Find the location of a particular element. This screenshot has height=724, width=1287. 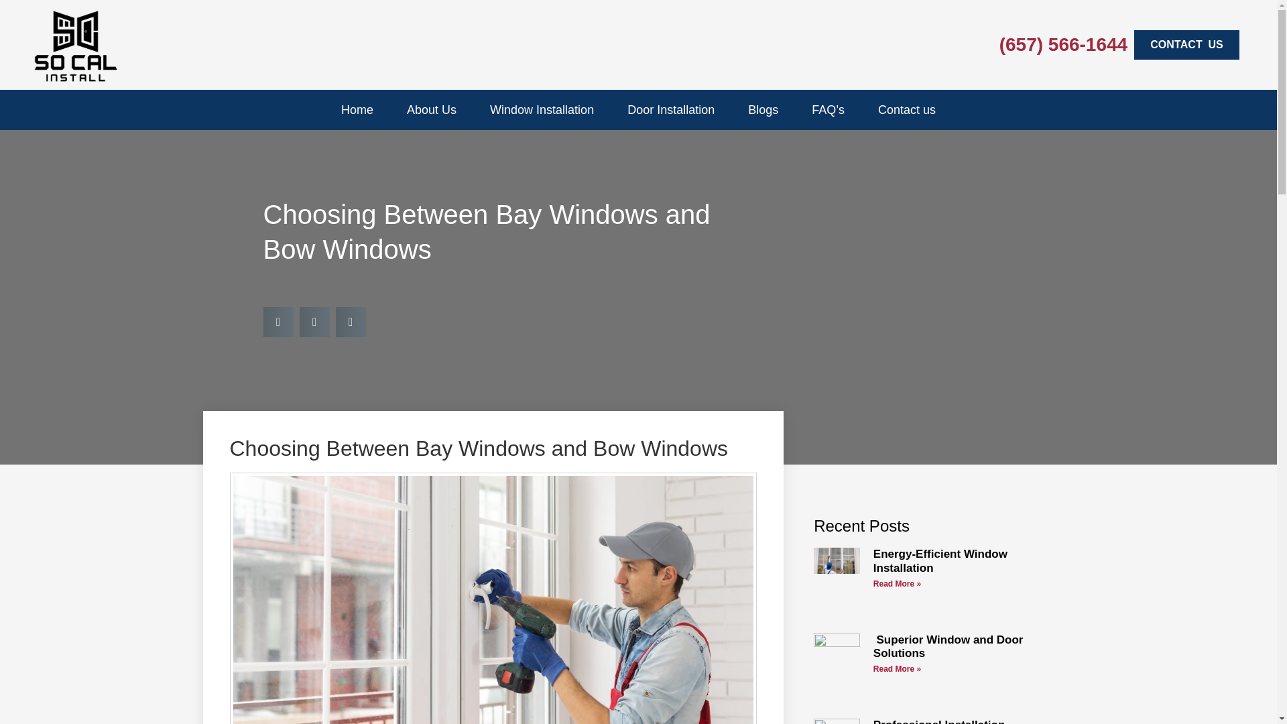

Home is located at coordinates (357, 109).